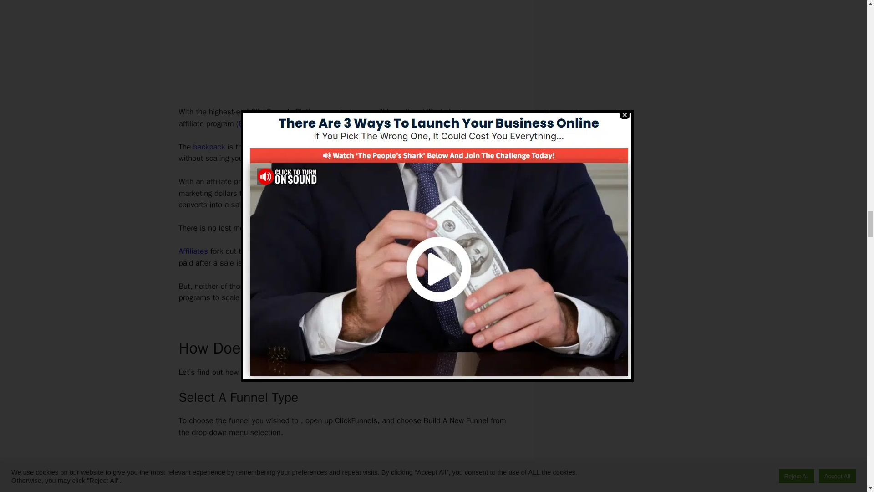 This screenshot has width=874, height=492. Describe the element at coordinates (208, 147) in the screenshot. I see `backpack` at that location.